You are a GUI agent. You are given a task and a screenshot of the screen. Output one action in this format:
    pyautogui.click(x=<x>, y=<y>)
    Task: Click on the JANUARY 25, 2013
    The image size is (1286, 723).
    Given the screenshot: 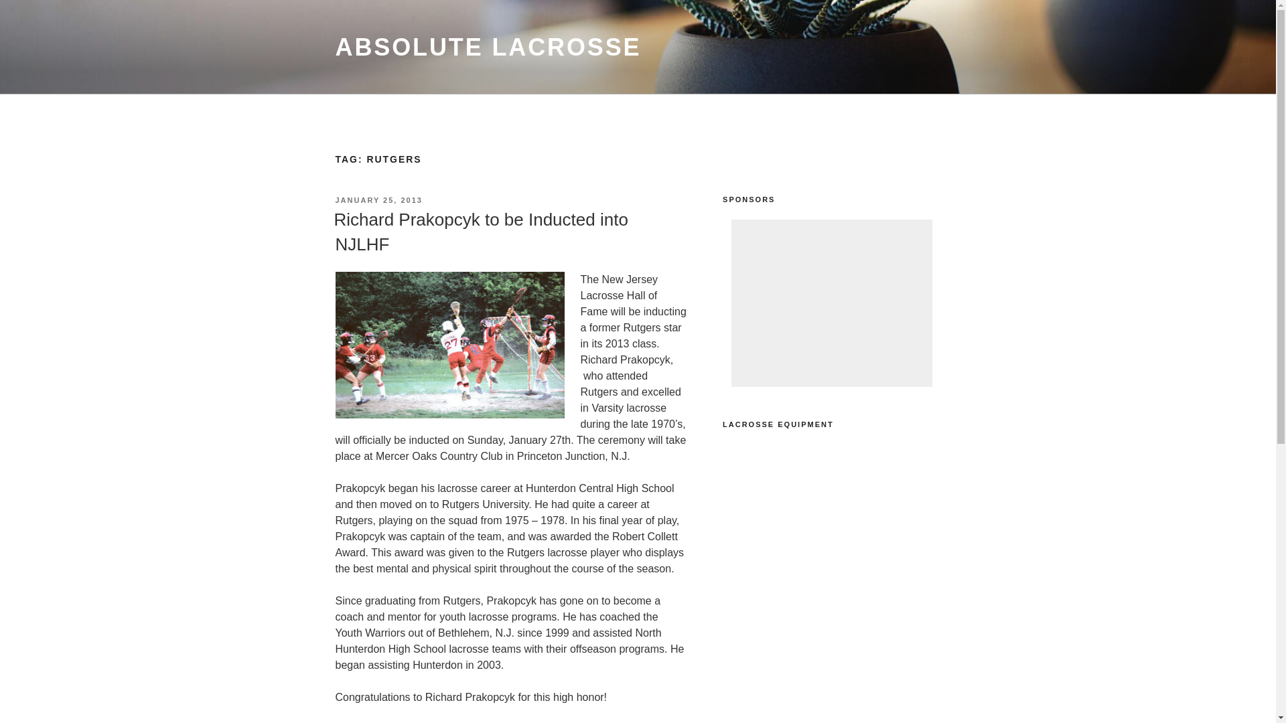 What is the action you would take?
    pyautogui.click(x=378, y=199)
    